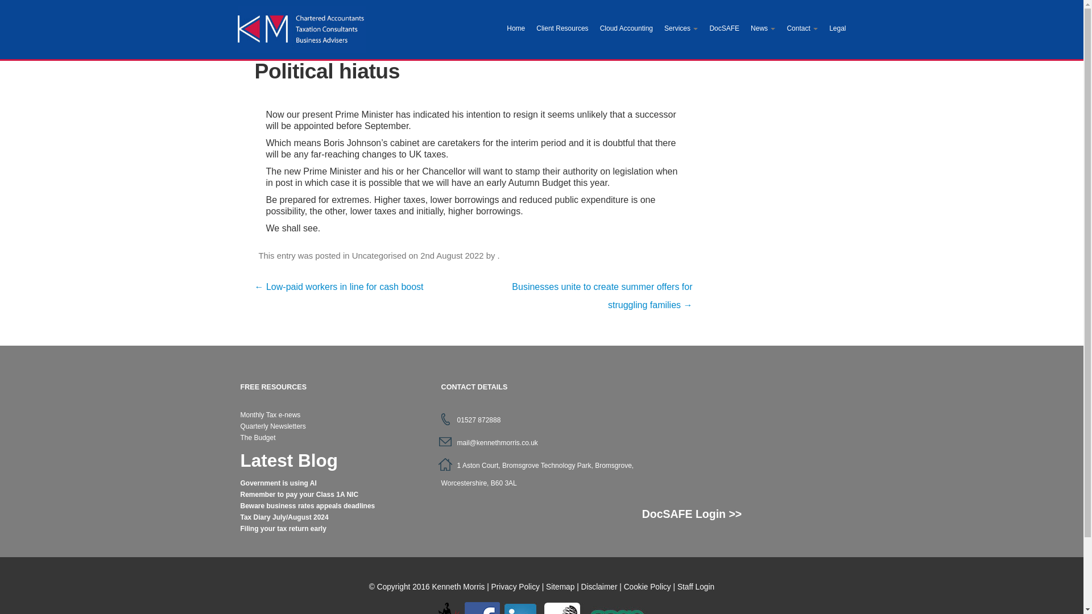 The image size is (1092, 614). Describe the element at coordinates (762, 29) in the screenshot. I see `News` at that location.